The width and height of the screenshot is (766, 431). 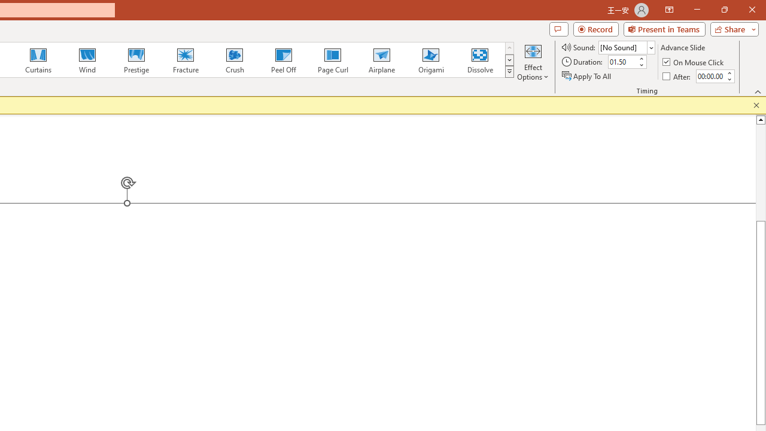 What do you see at coordinates (257, 96) in the screenshot?
I see `Heading 2` at bounding box center [257, 96].